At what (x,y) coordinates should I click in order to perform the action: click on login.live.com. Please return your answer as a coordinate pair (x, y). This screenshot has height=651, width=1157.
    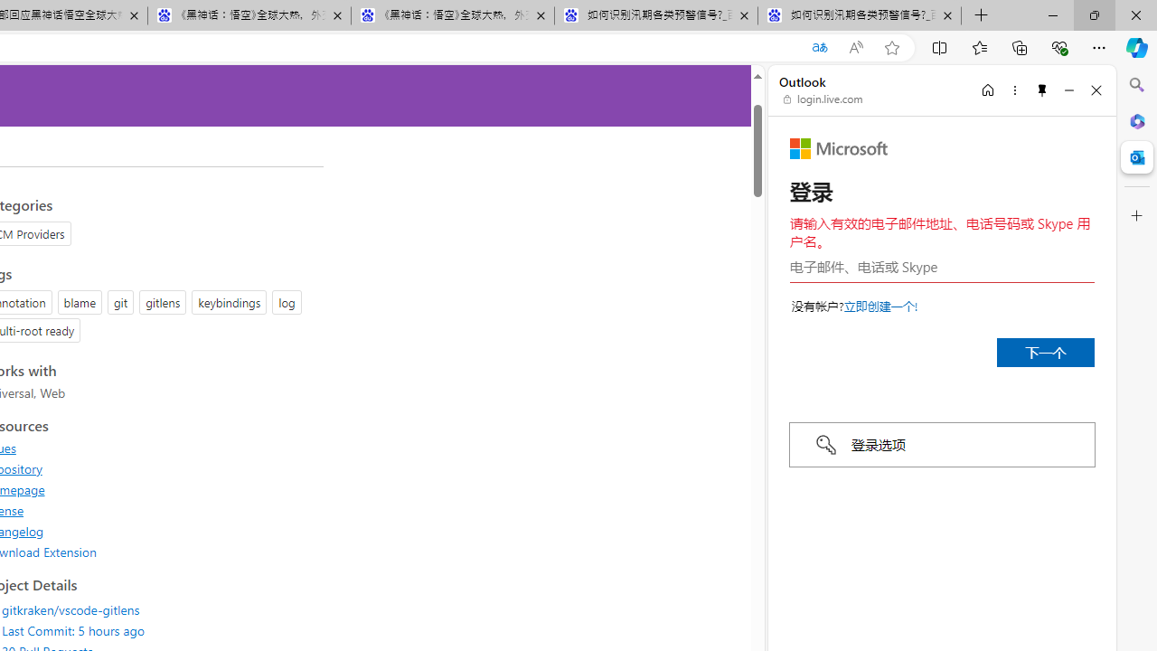
    Looking at the image, I should click on (823, 99).